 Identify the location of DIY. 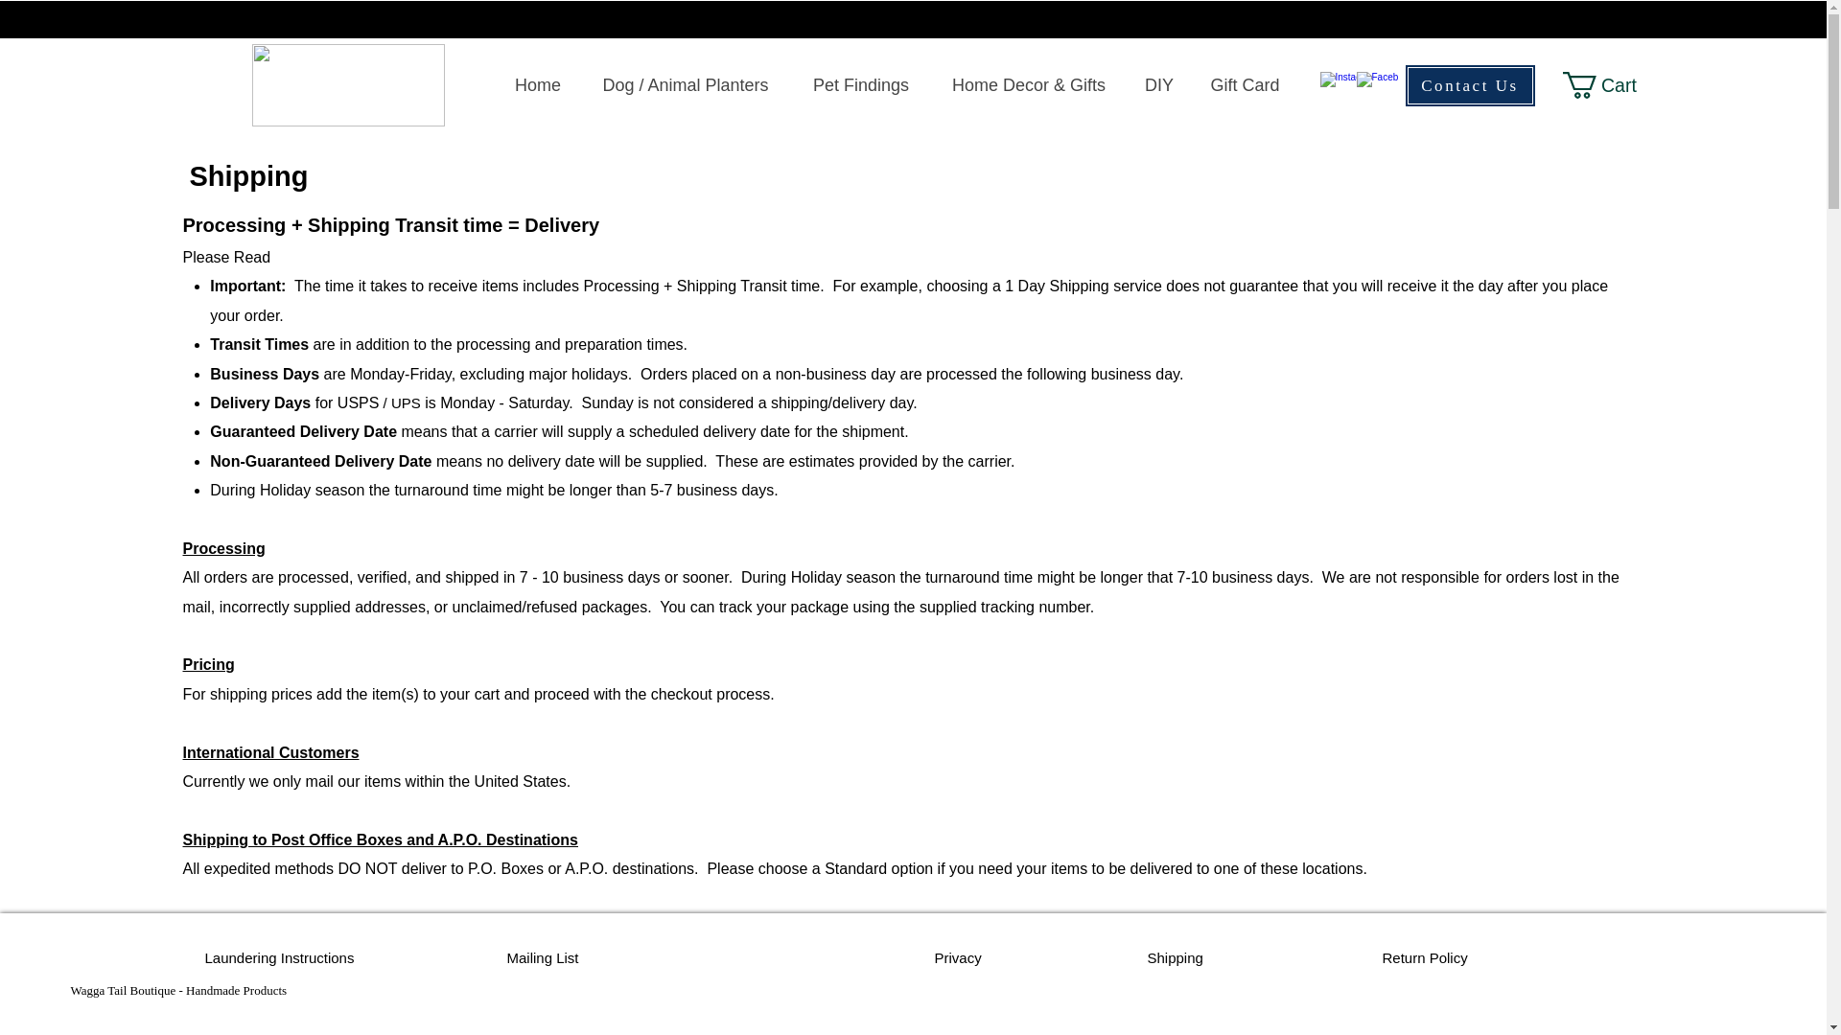
(1158, 84).